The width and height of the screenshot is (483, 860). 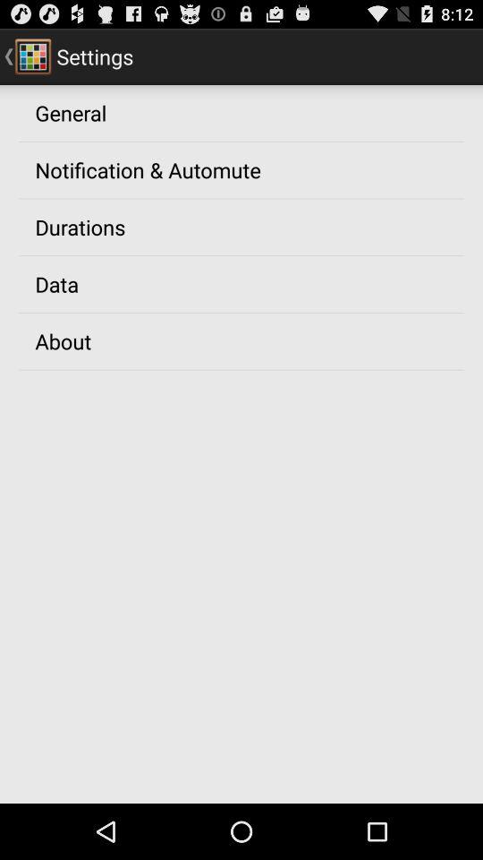 I want to click on launch the general app, so click(x=71, y=112).